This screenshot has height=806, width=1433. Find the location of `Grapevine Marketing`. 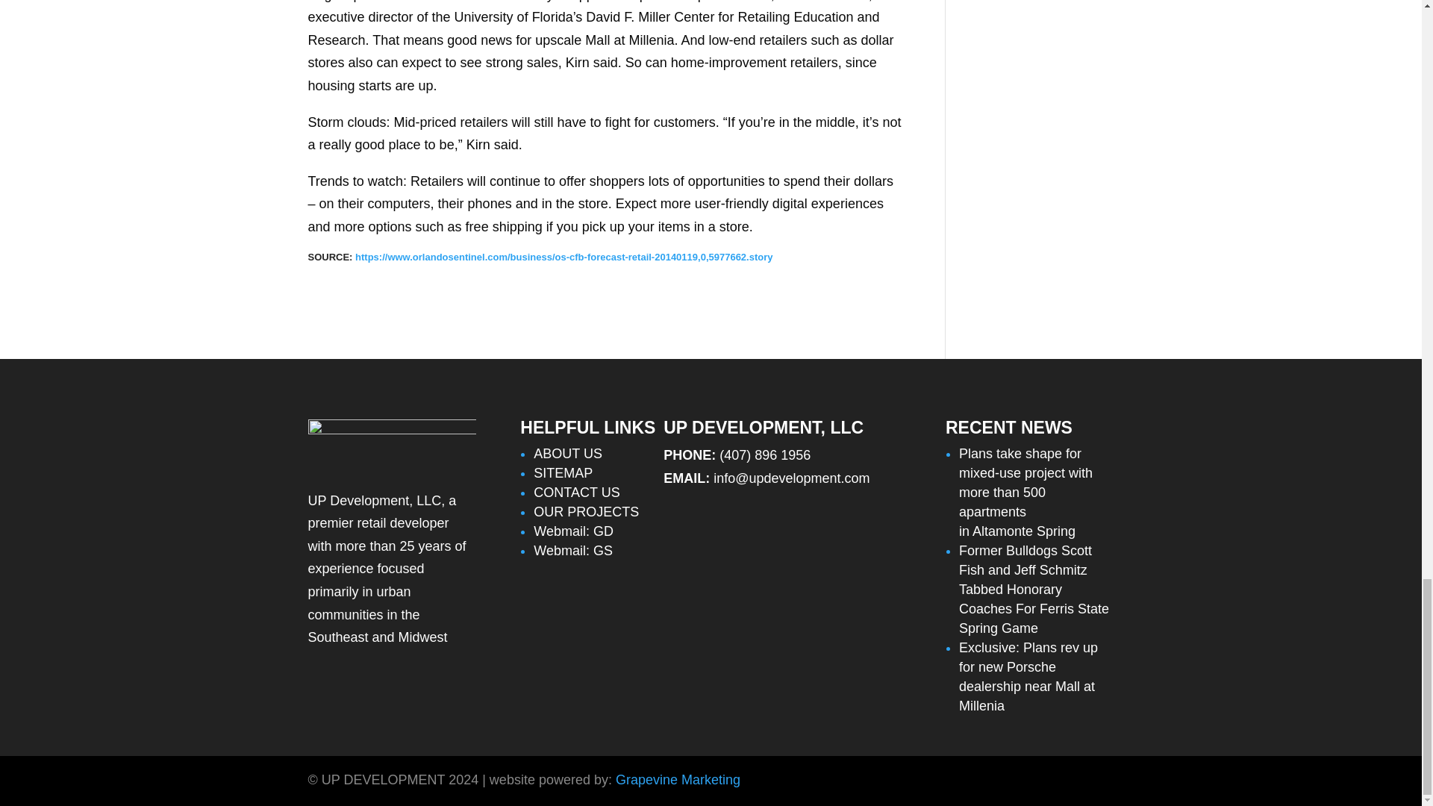

Grapevine Marketing is located at coordinates (678, 779).